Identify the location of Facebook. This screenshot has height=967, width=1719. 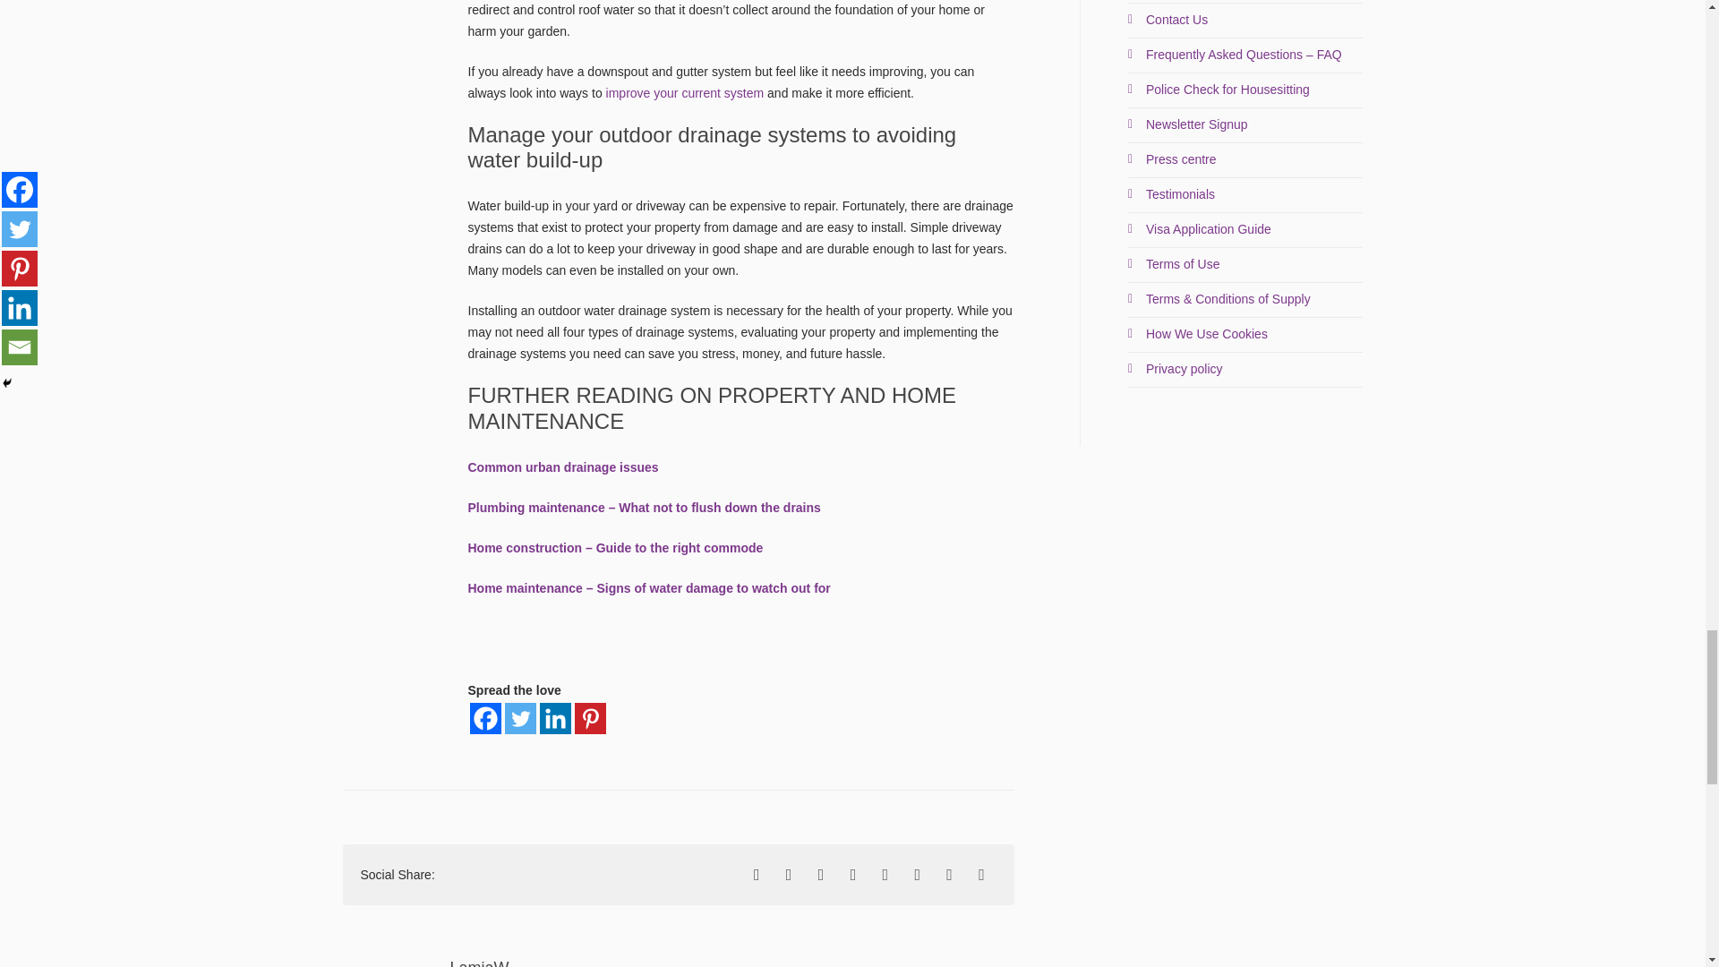
(484, 718).